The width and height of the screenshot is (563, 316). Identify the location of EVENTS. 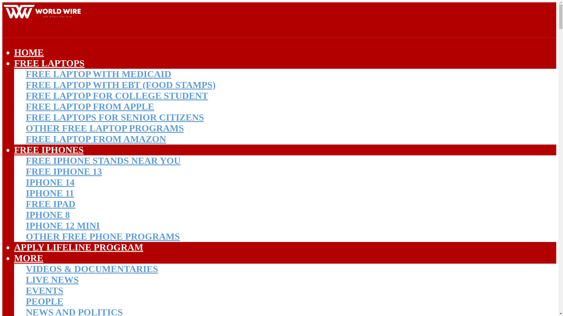
(45, 290).